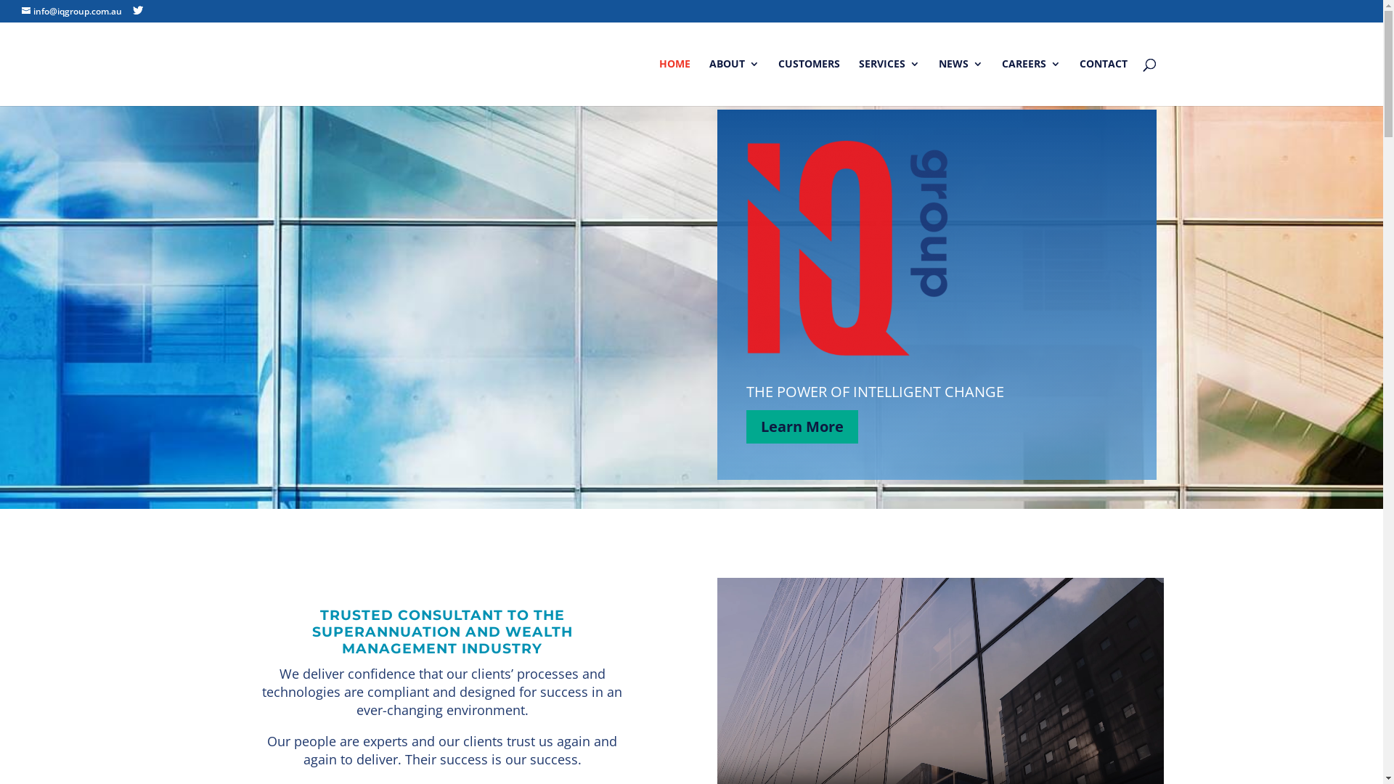 The height and width of the screenshot is (784, 1394). Describe the element at coordinates (809, 83) in the screenshot. I see `CUSTOMERS` at that location.